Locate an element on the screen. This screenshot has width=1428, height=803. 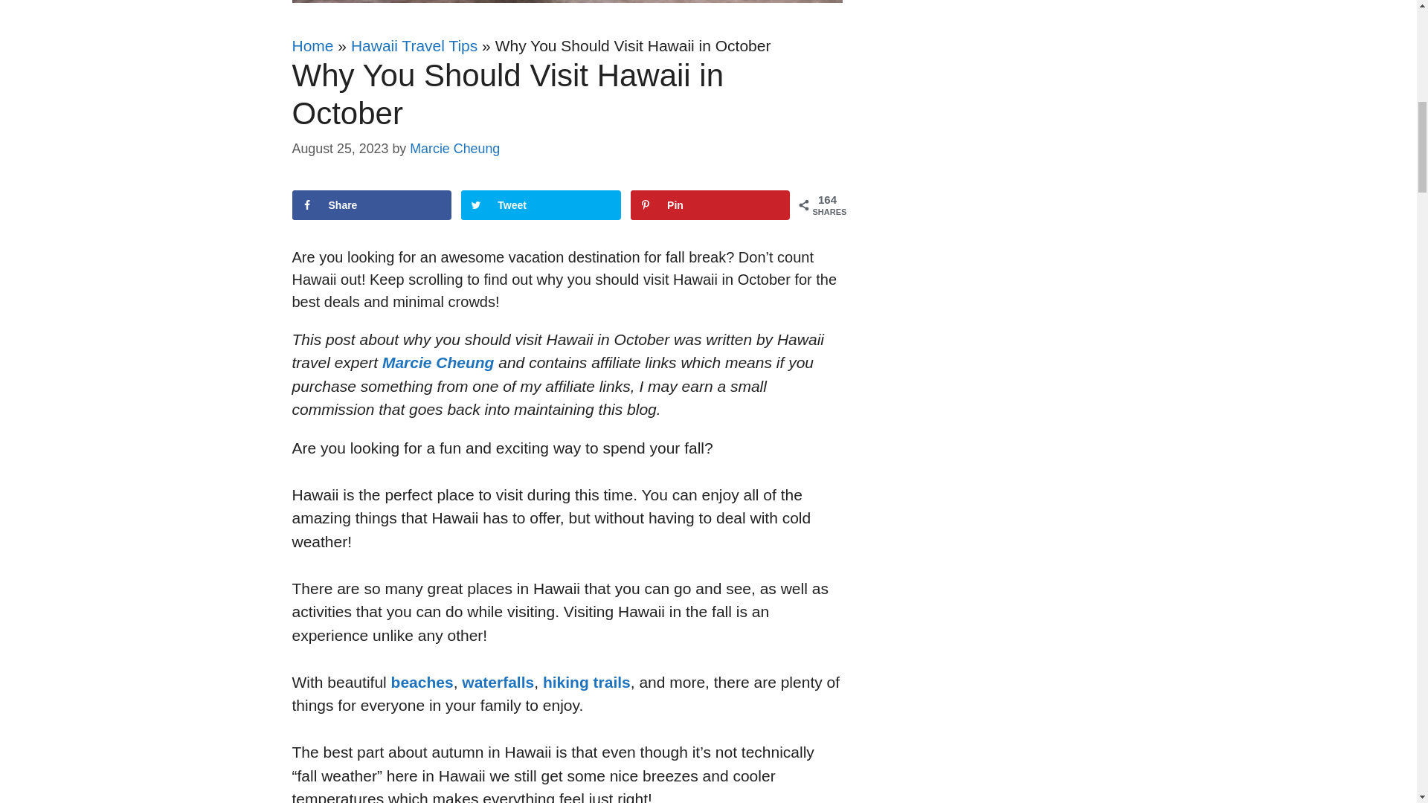
Share on Twitter is located at coordinates (540, 204).